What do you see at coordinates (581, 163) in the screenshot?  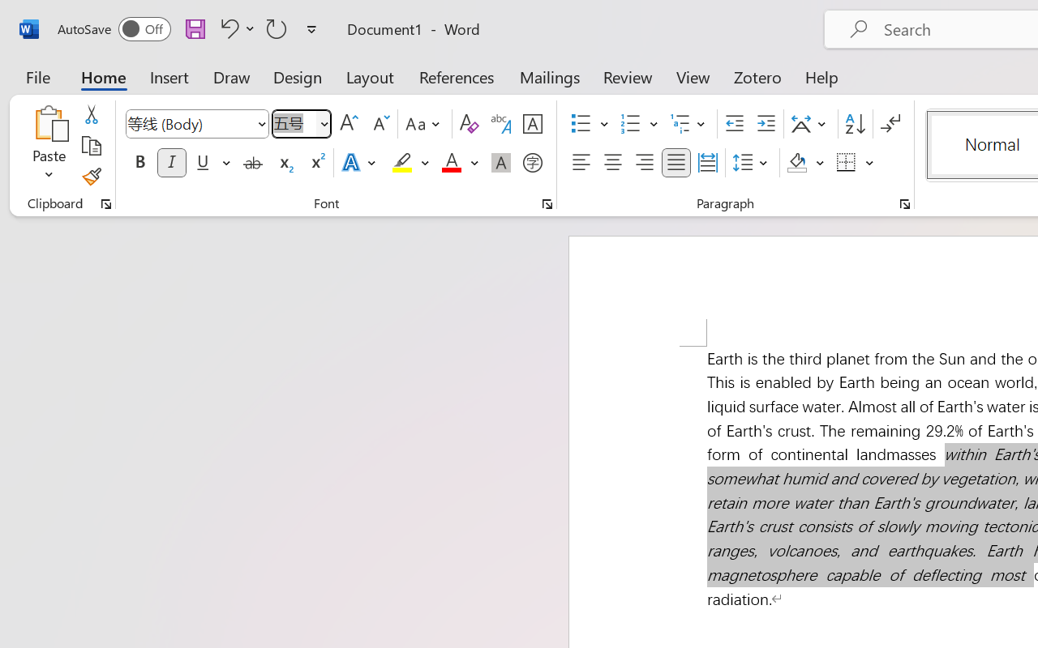 I see `Align Left` at bounding box center [581, 163].